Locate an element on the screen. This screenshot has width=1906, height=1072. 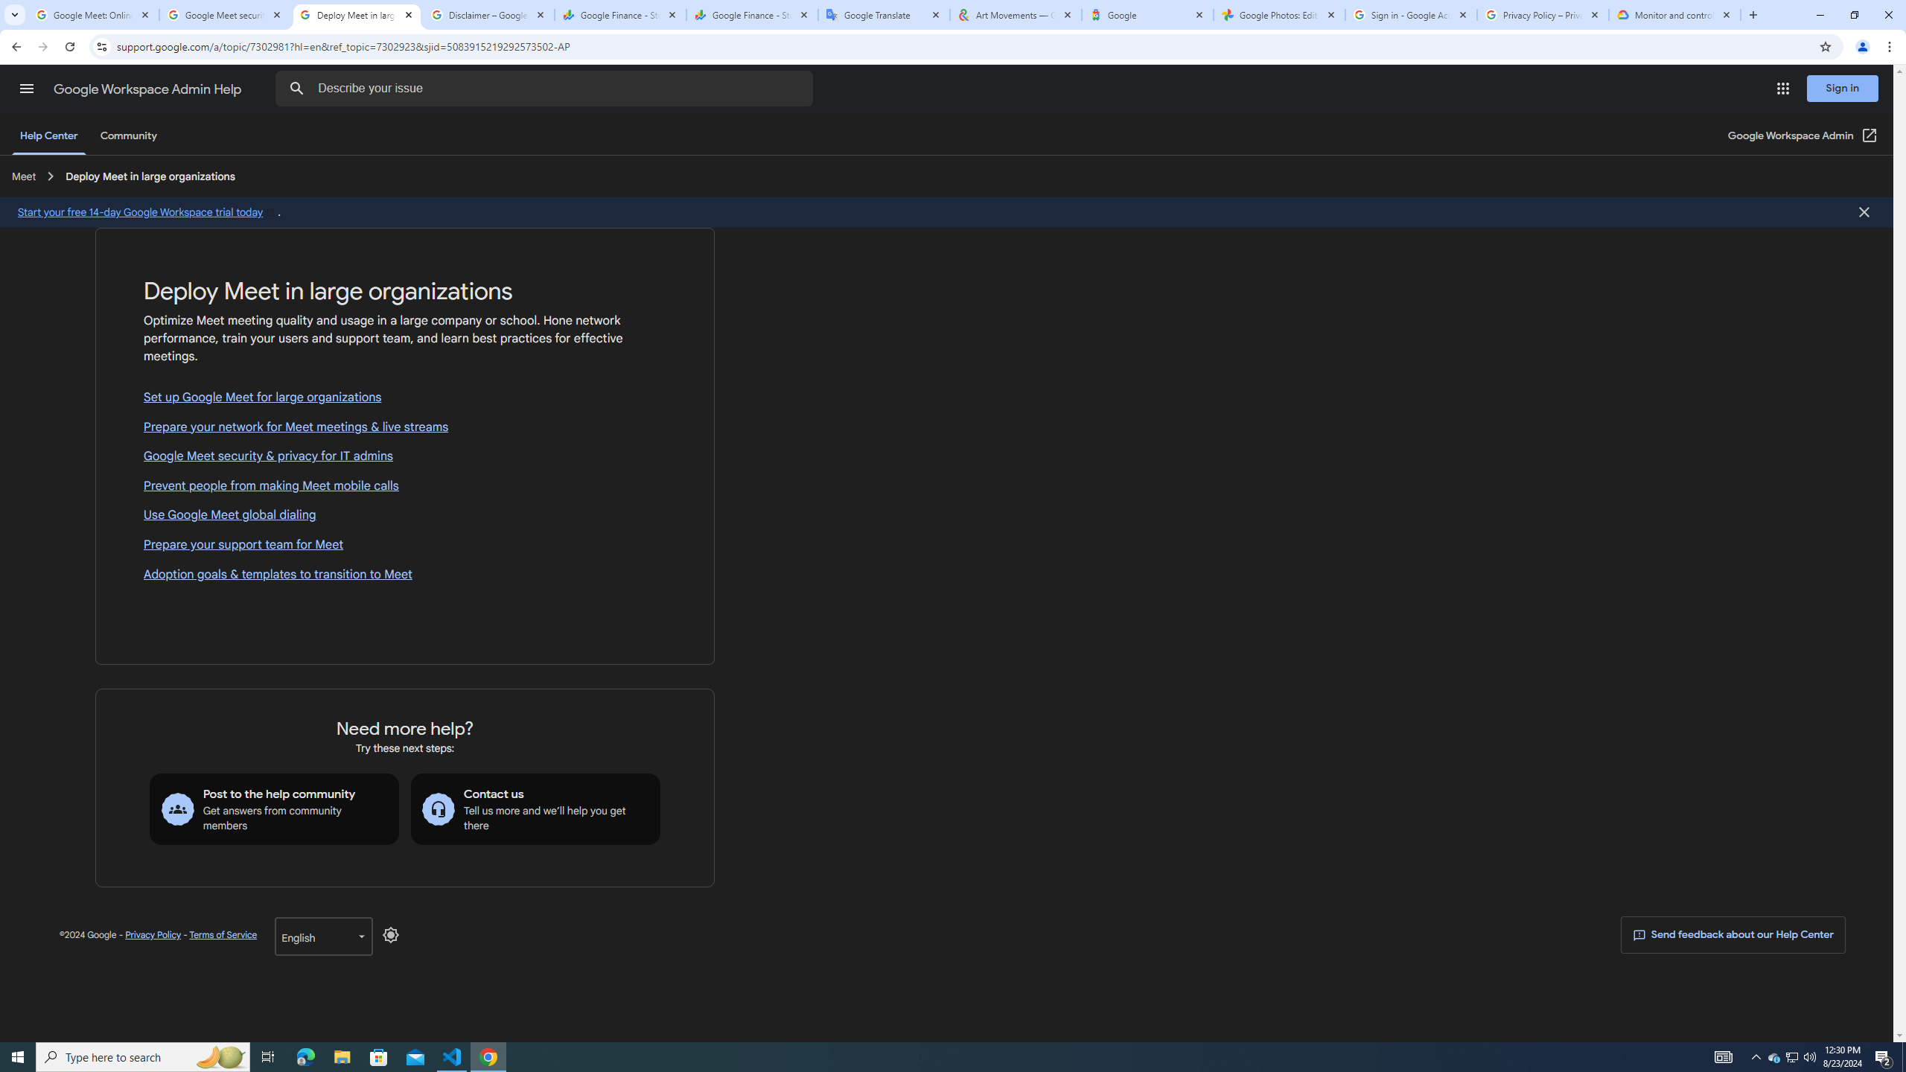
Main menu is located at coordinates (26, 88).